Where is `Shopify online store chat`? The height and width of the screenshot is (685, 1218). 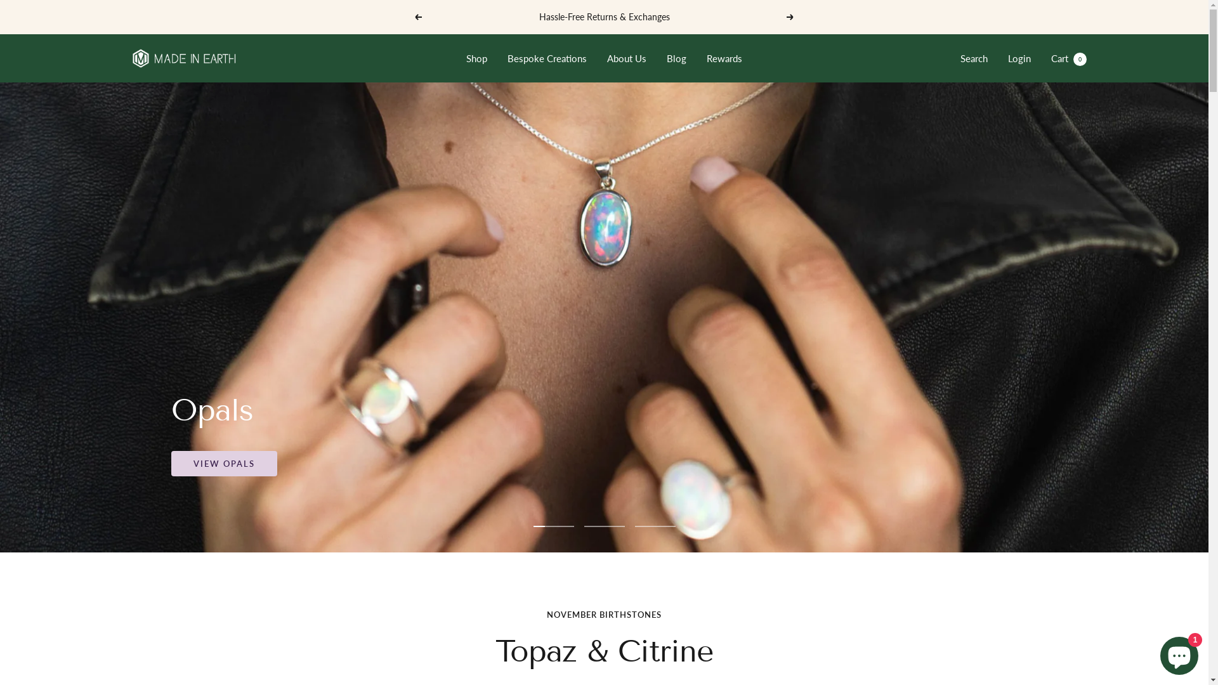
Shopify online store chat is located at coordinates (1179, 653).